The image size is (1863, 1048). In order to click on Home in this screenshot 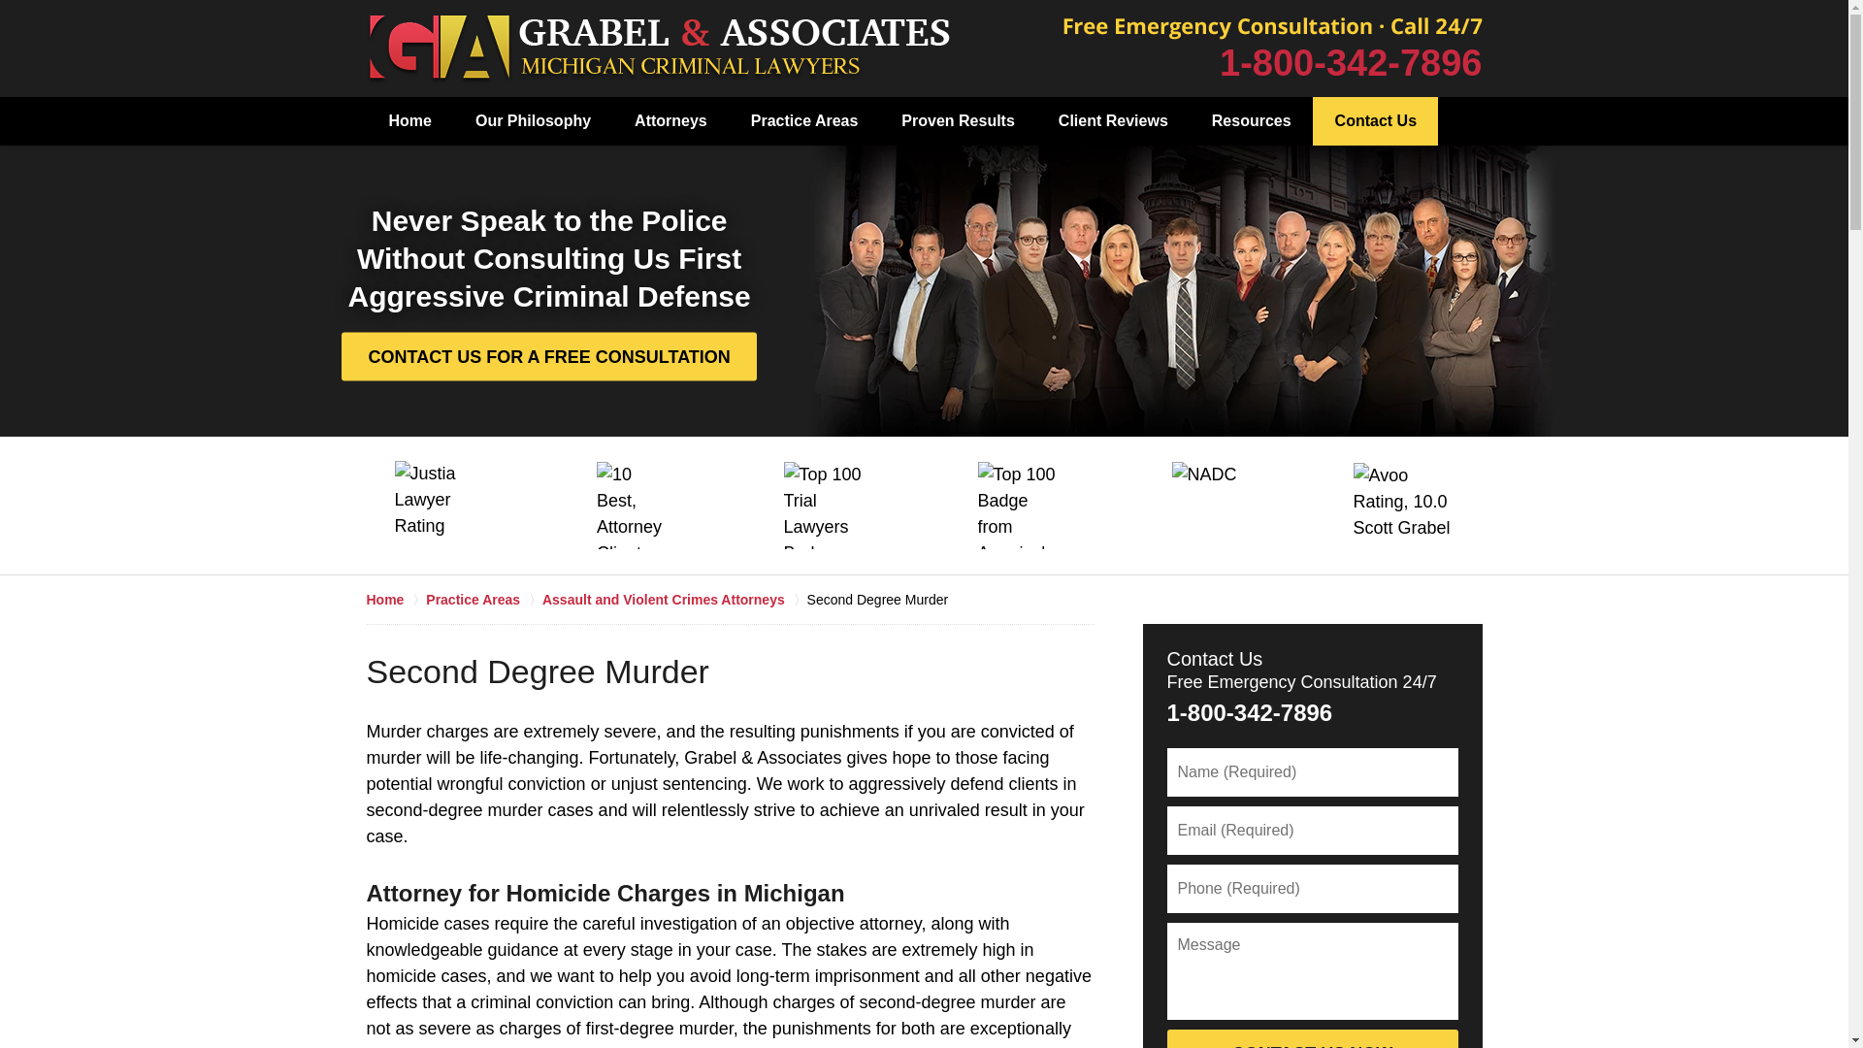, I will do `click(409, 121)`.